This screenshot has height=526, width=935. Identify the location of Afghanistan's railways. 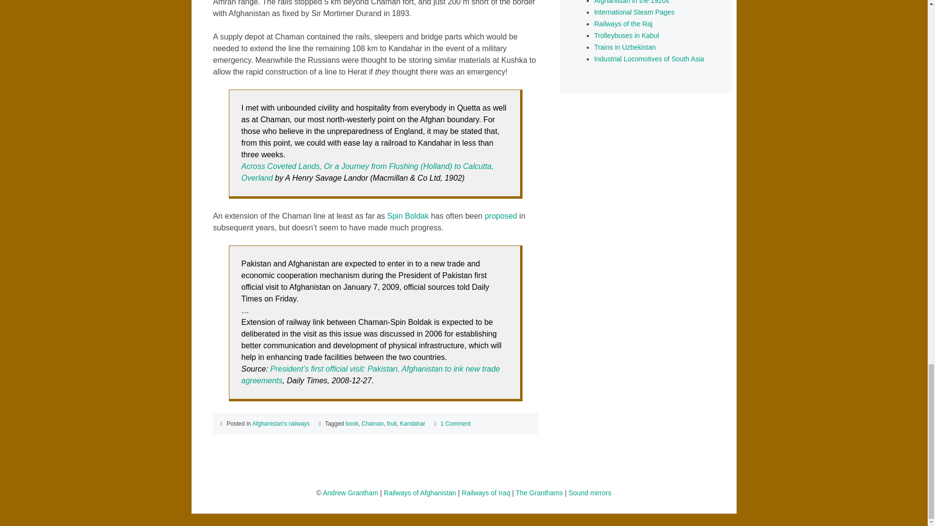
(280, 423).